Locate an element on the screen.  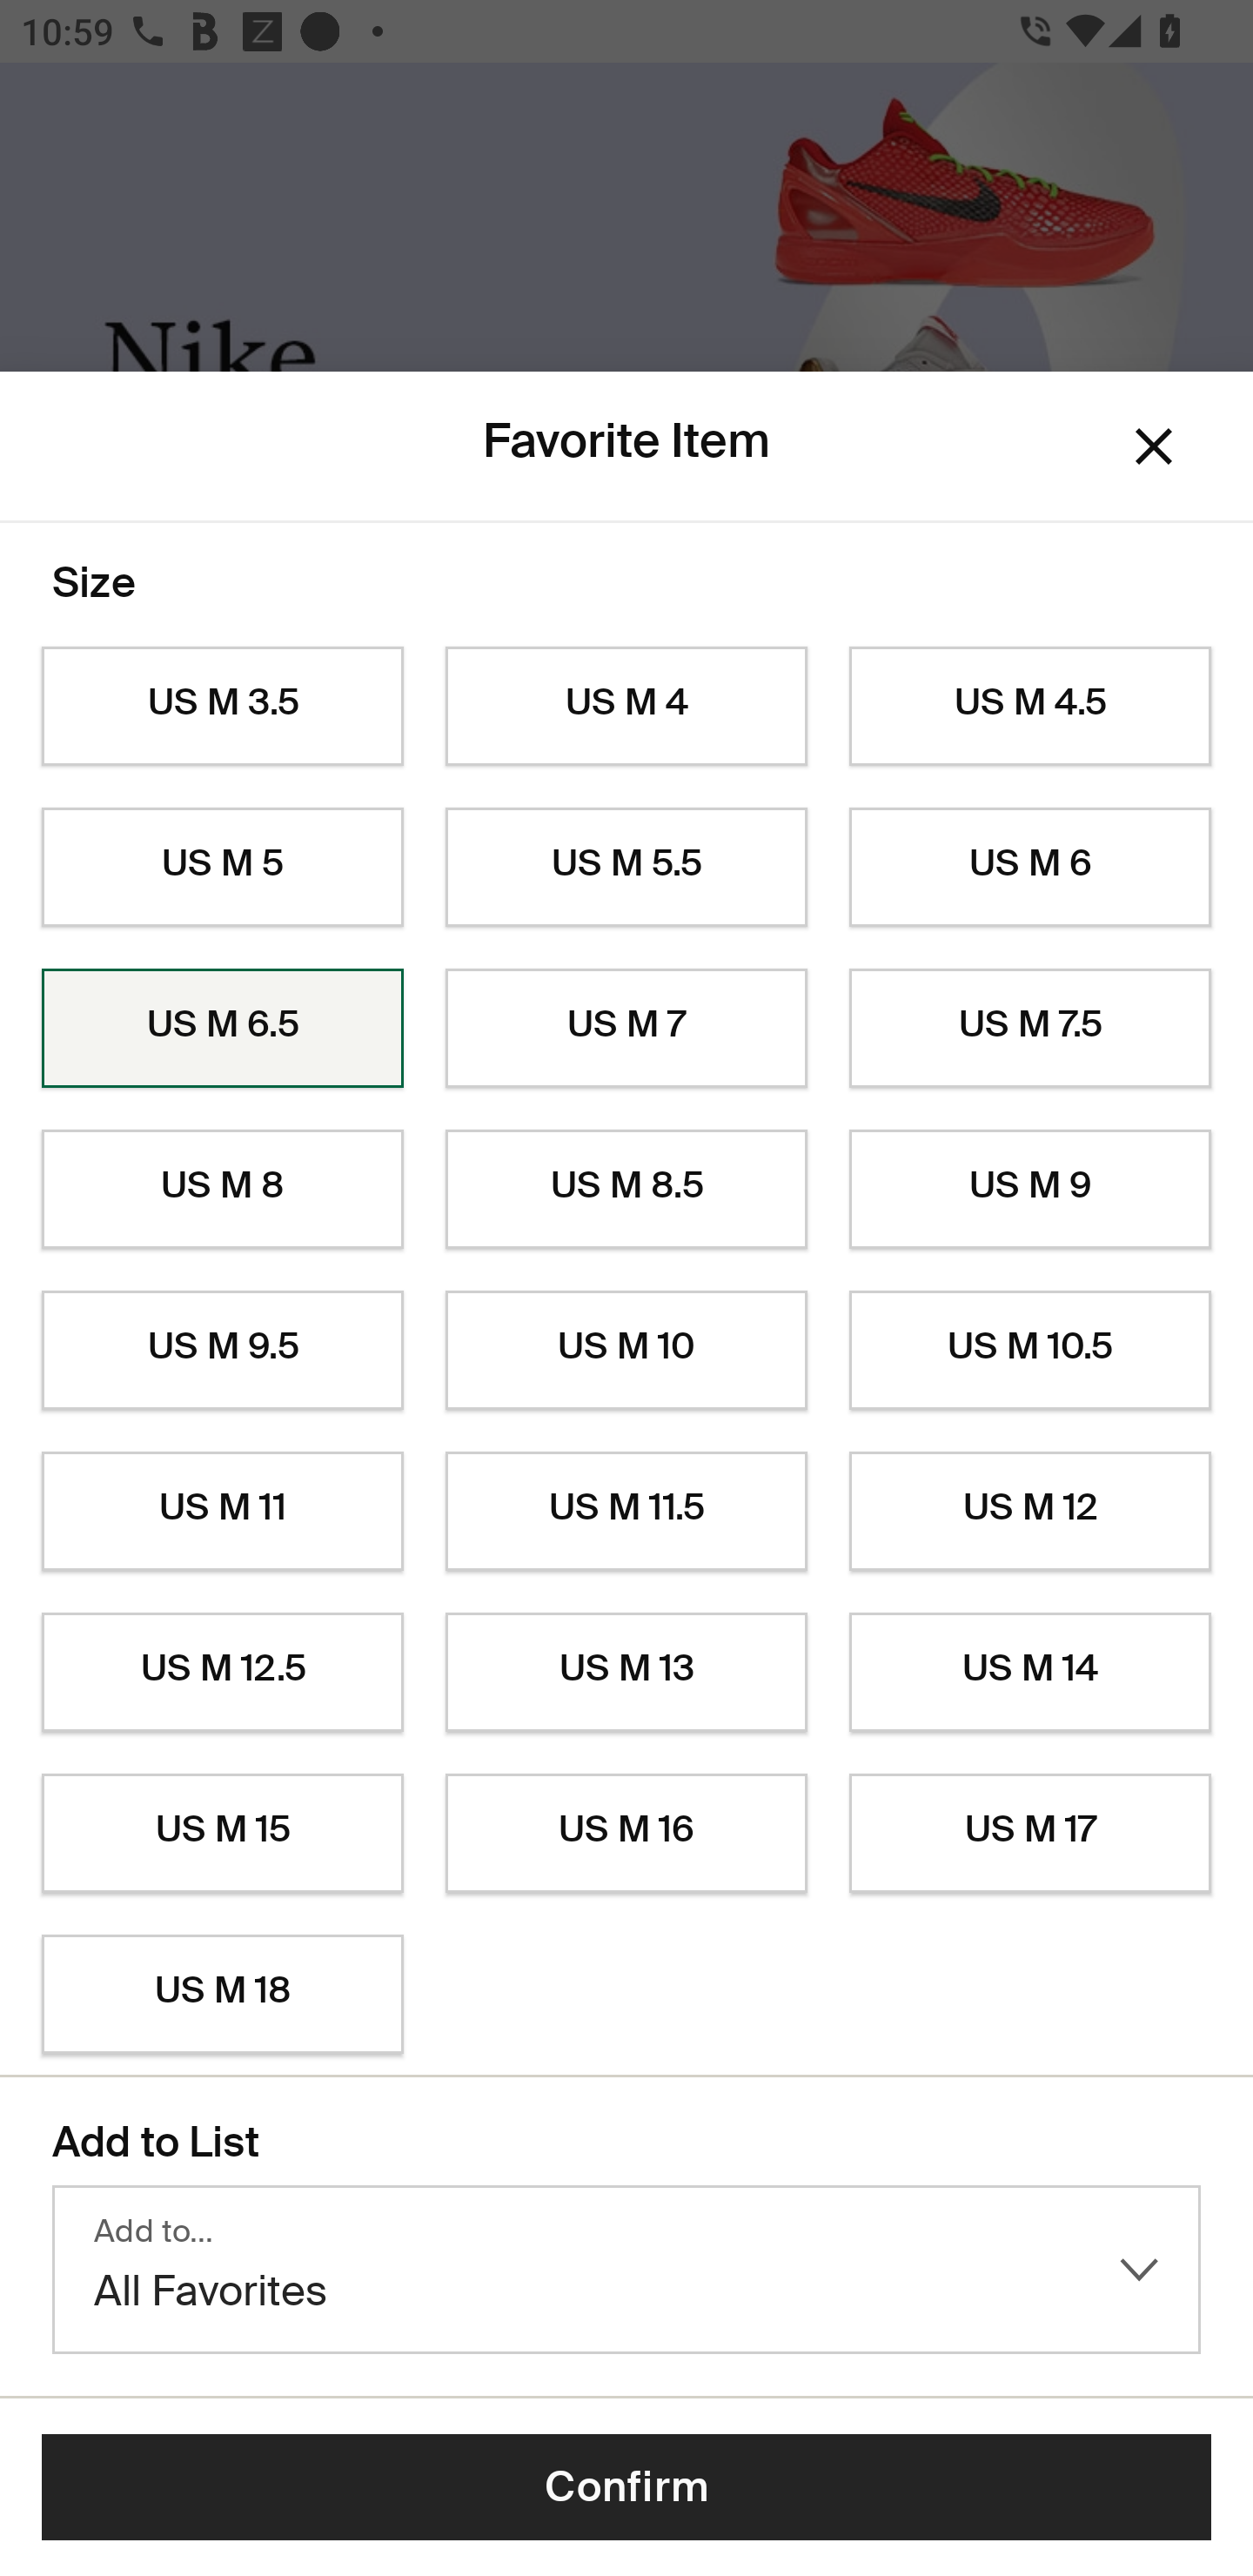
US M 10 is located at coordinates (626, 1351).